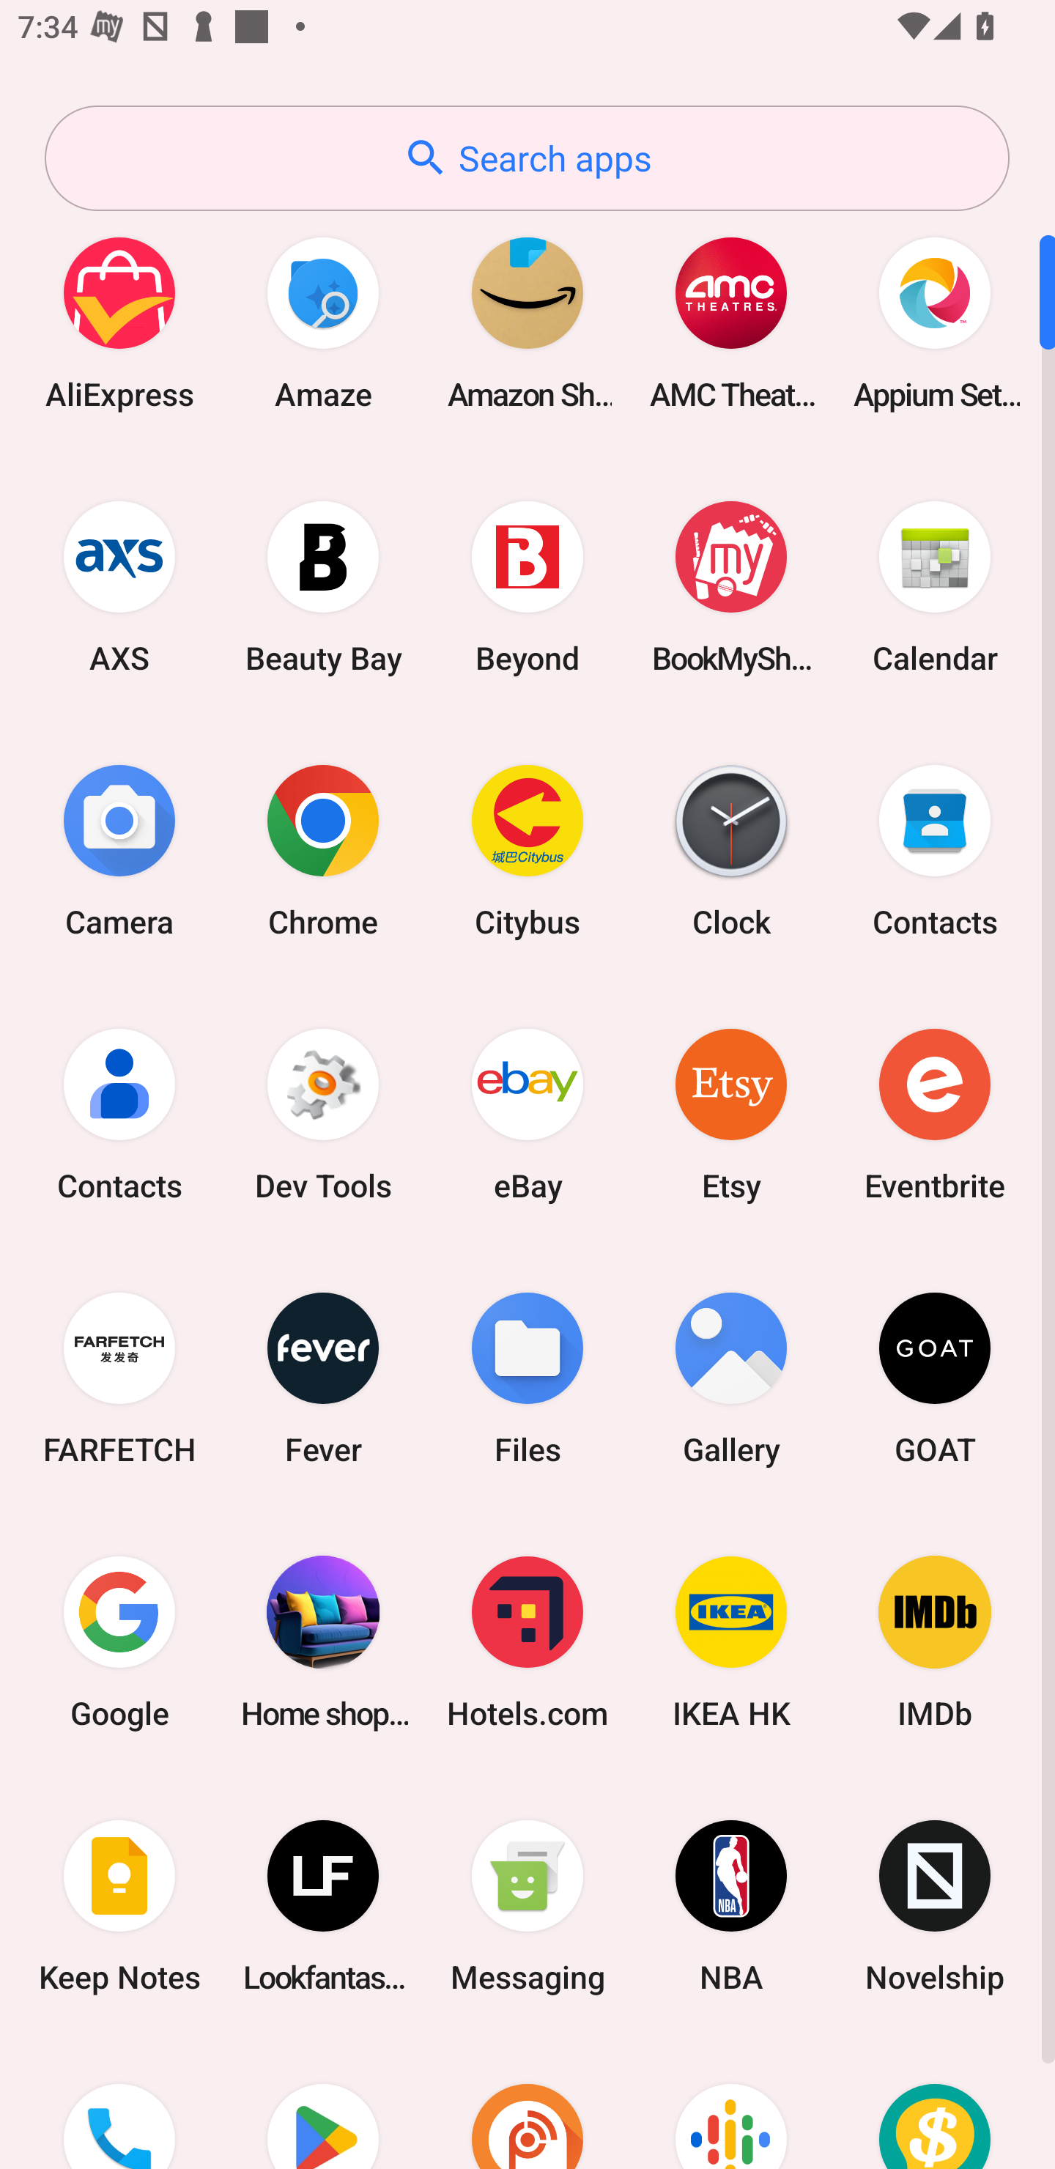  What do you see at coordinates (323, 586) in the screenshot?
I see `Beauty Bay` at bounding box center [323, 586].